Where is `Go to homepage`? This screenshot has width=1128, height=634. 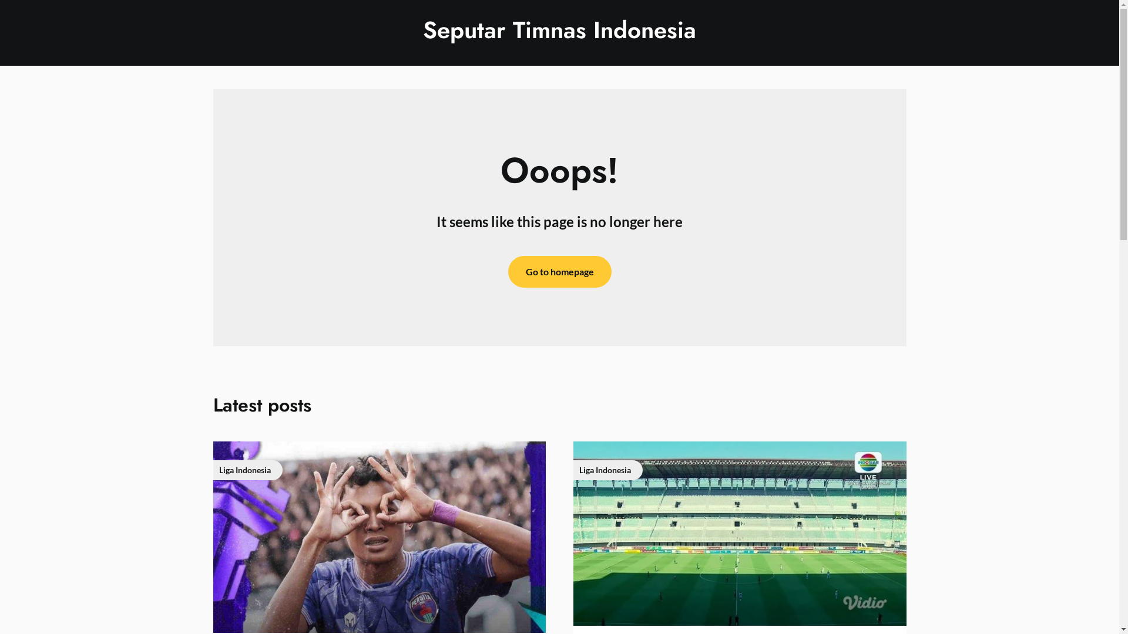 Go to homepage is located at coordinates (559, 272).